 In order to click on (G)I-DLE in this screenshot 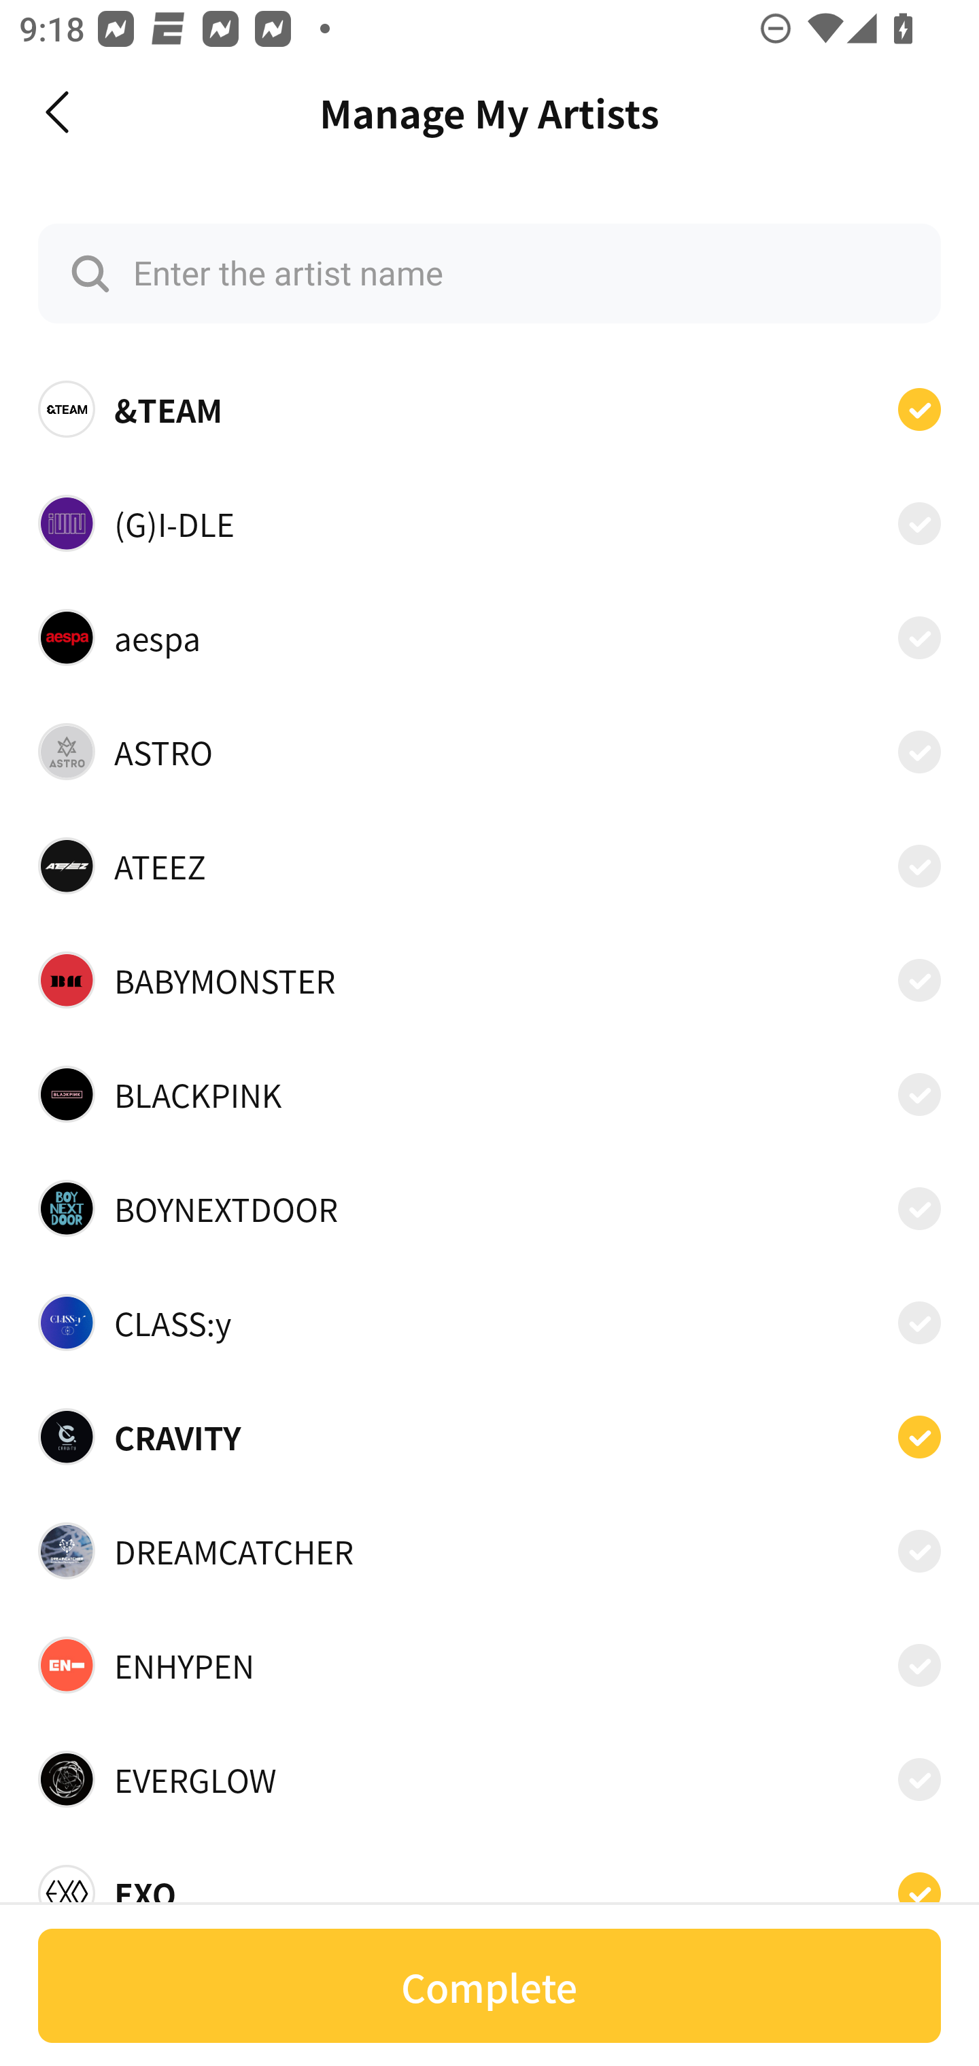, I will do `click(489, 522)`.